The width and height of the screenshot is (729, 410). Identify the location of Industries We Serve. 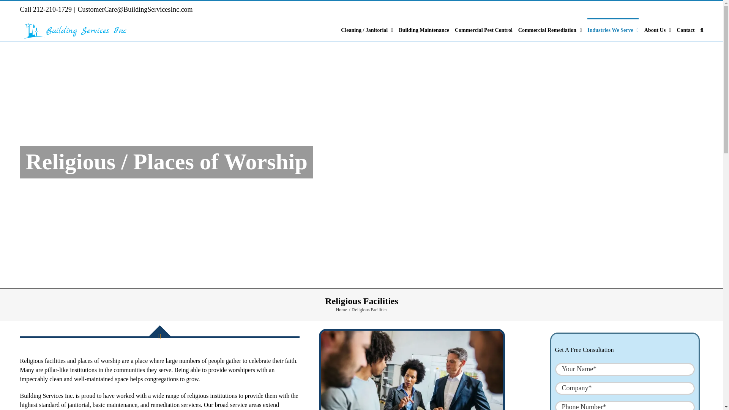
(613, 30).